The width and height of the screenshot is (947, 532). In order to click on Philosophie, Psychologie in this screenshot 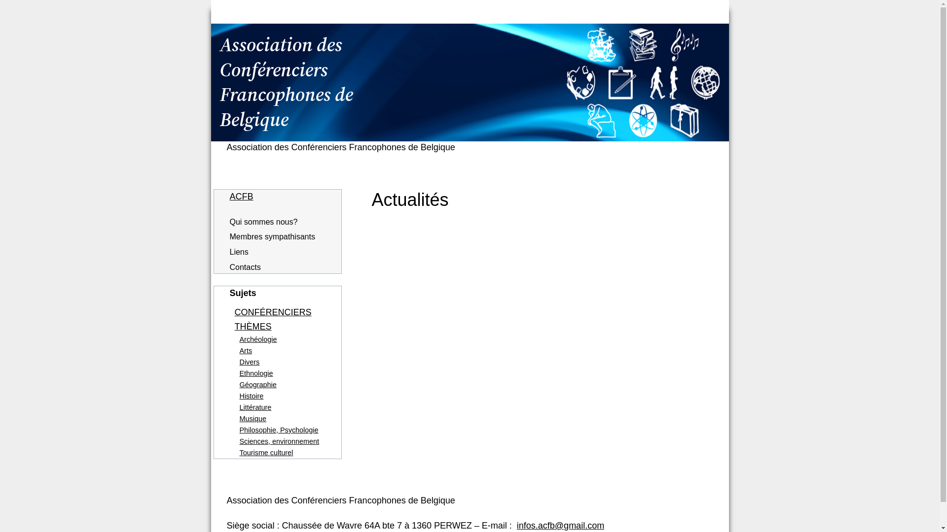, I will do `click(279, 430)`.